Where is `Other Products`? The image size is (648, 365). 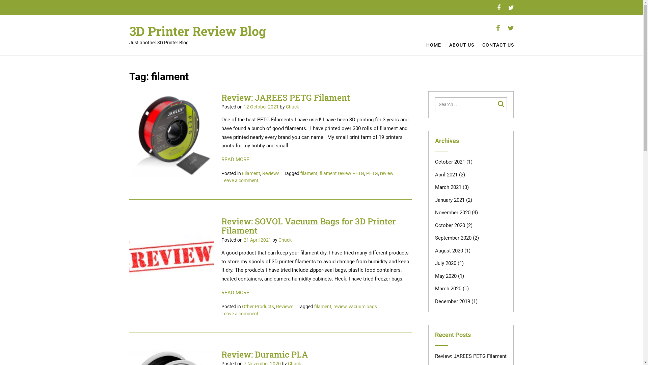 Other Products is located at coordinates (258, 307).